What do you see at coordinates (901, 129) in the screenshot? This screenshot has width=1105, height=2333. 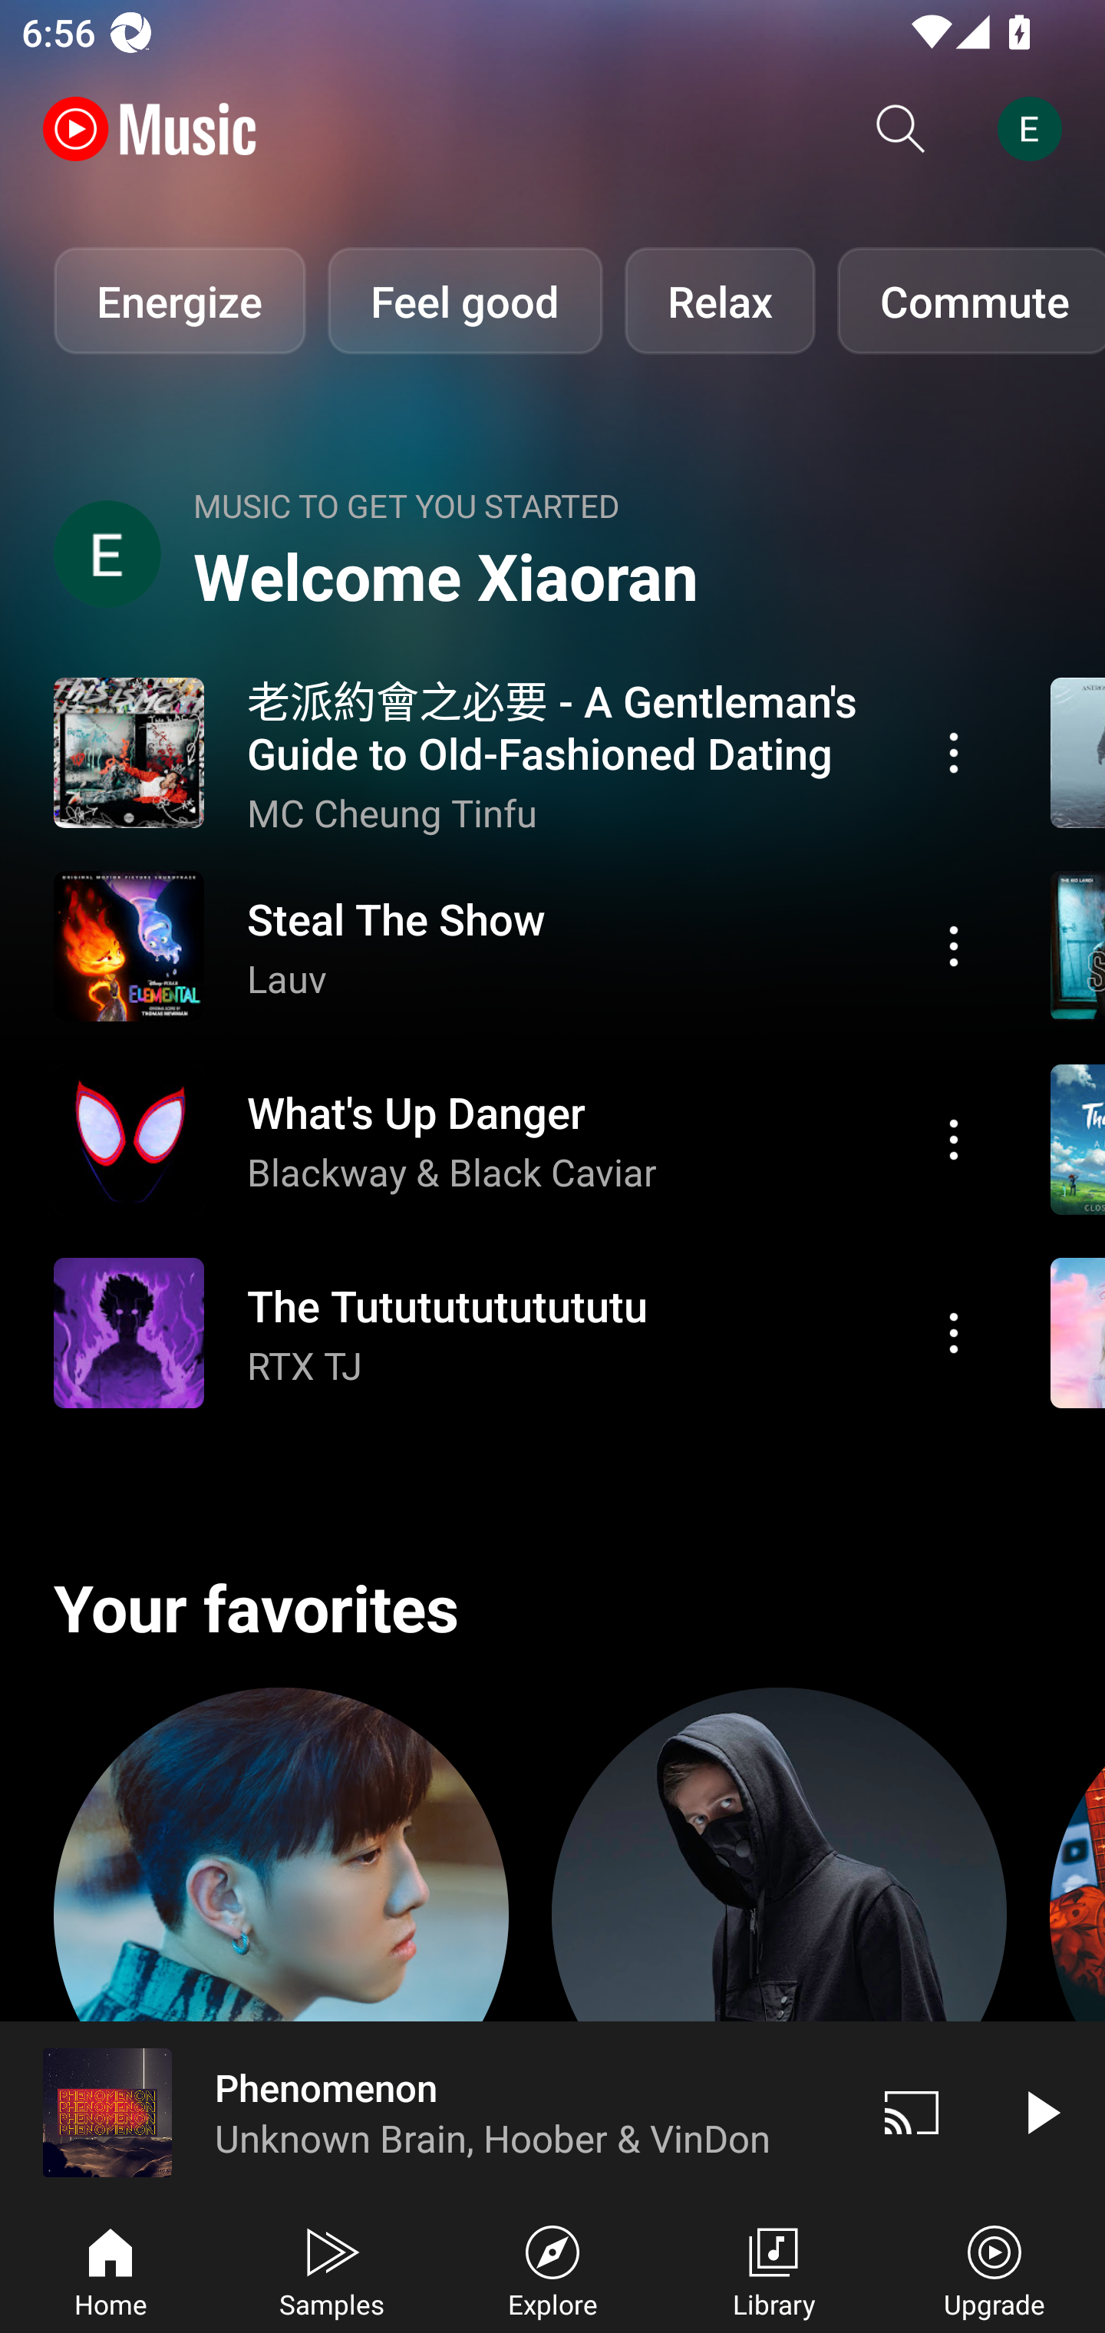 I see `Search` at bounding box center [901, 129].